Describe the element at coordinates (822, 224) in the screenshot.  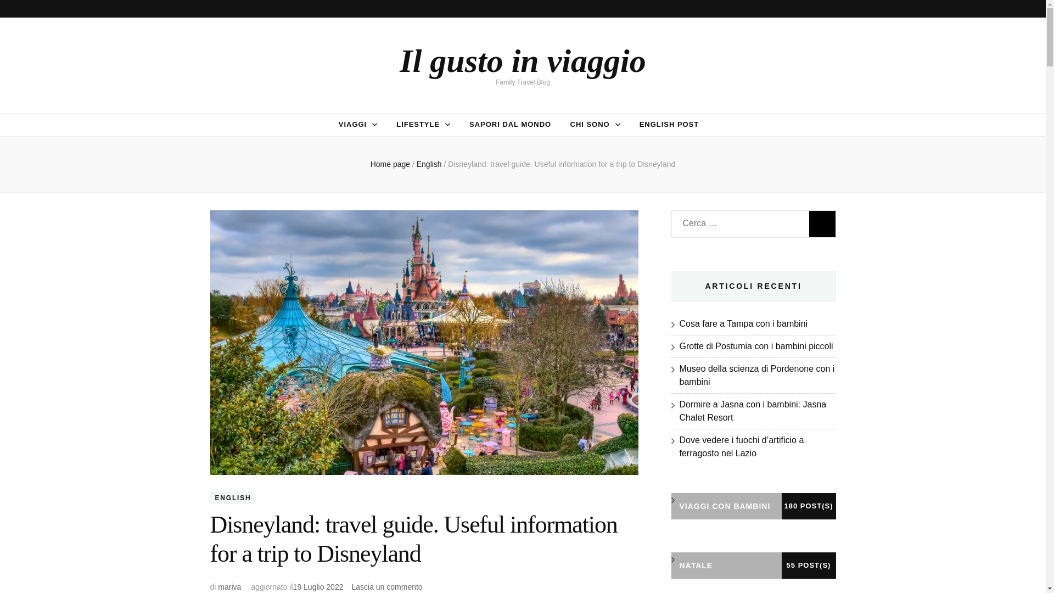
I see `Cerca` at that location.